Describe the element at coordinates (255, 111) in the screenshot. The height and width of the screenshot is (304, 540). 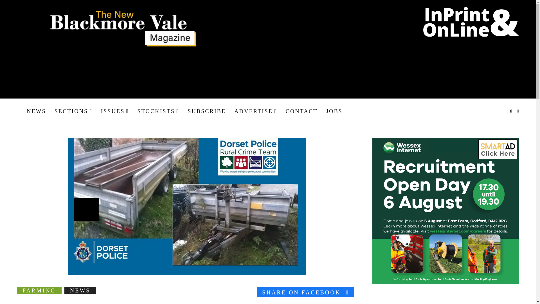
I see `ADVERTISE` at that location.